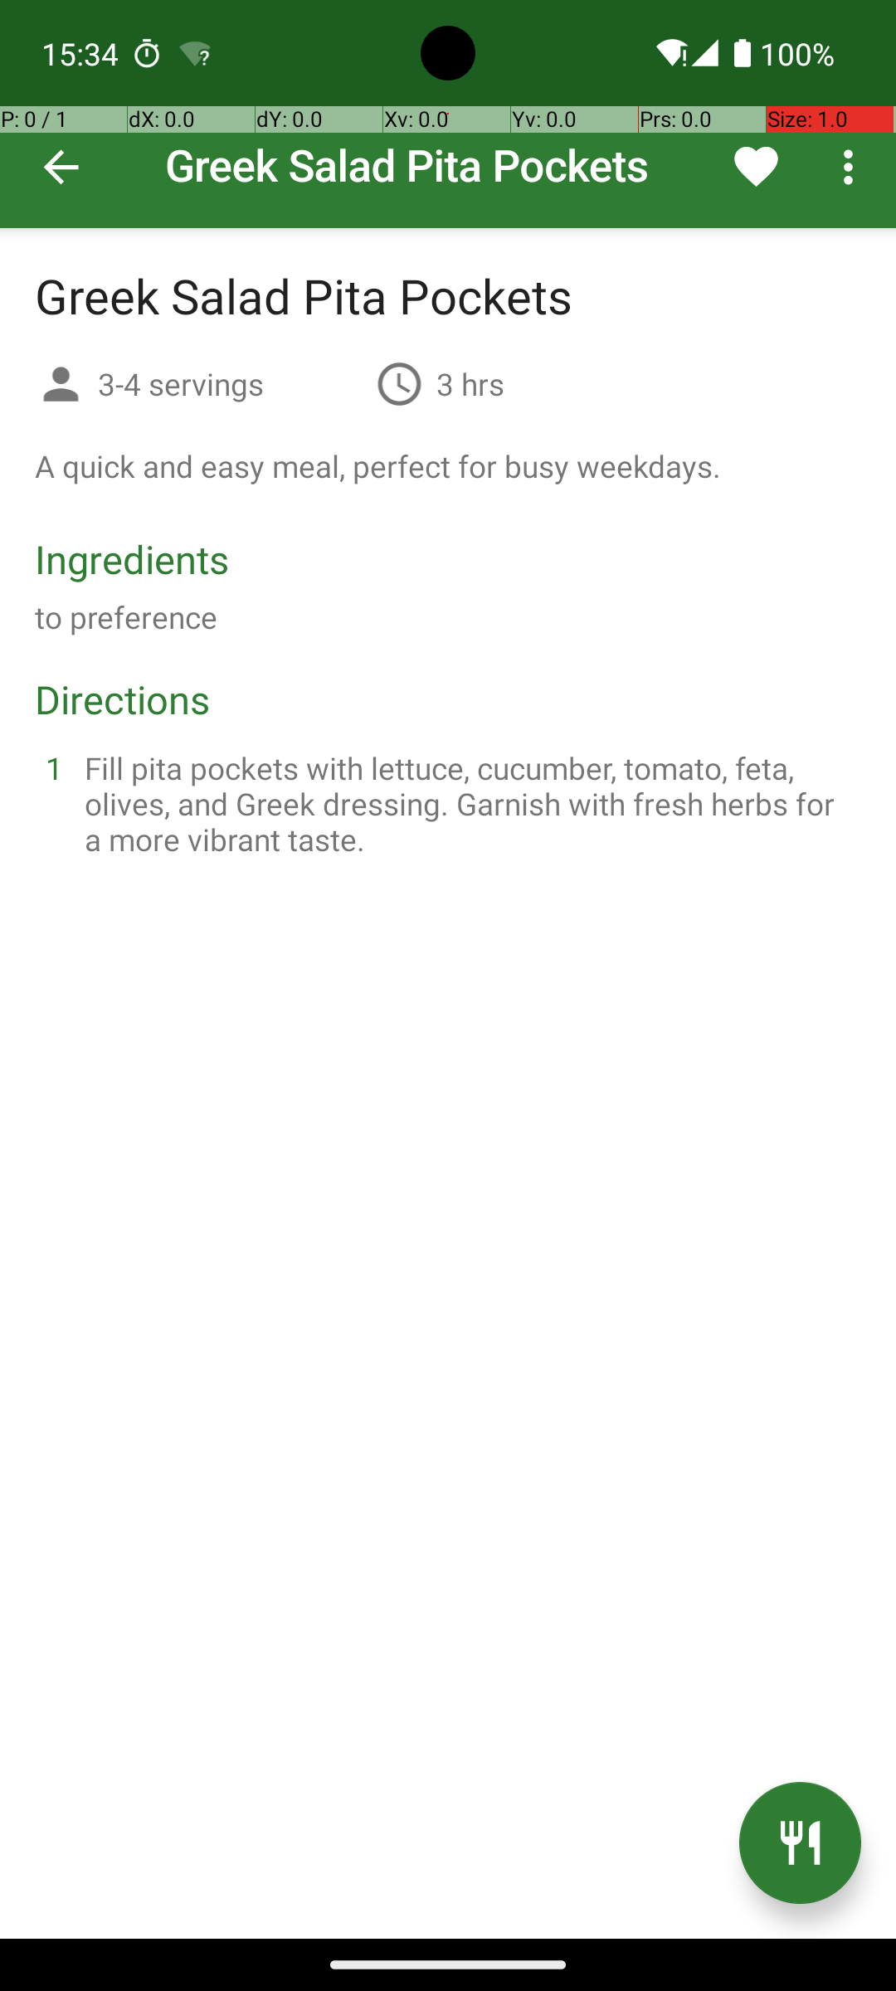  Describe the element at coordinates (231, 383) in the screenshot. I see `3-4 servings` at that location.